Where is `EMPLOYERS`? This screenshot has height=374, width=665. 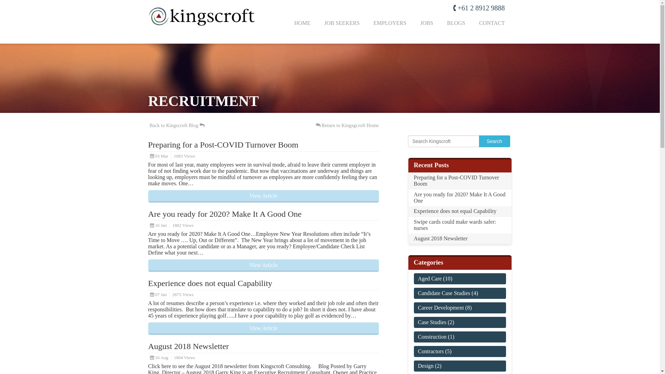
EMPLOYERS is located at coordinates (390, 23).